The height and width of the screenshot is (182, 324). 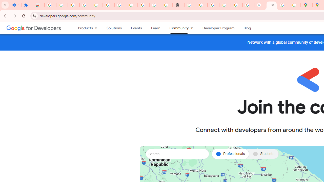 What do you see at coordinates (39, 5) in the screenshot?
I see `Reviews: Helix Fruit Jump Arcade Game` at bounding box center [39, 5].